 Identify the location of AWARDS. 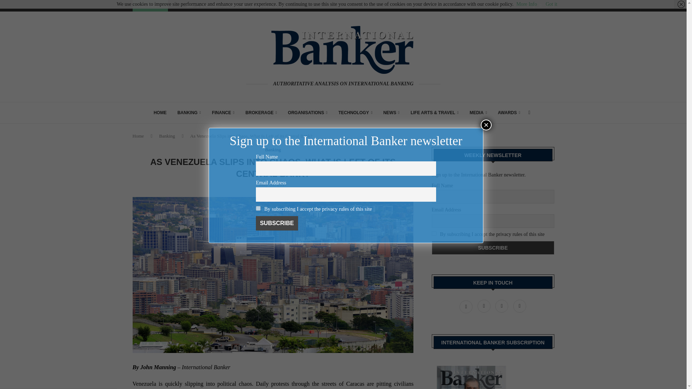
(509, 113).